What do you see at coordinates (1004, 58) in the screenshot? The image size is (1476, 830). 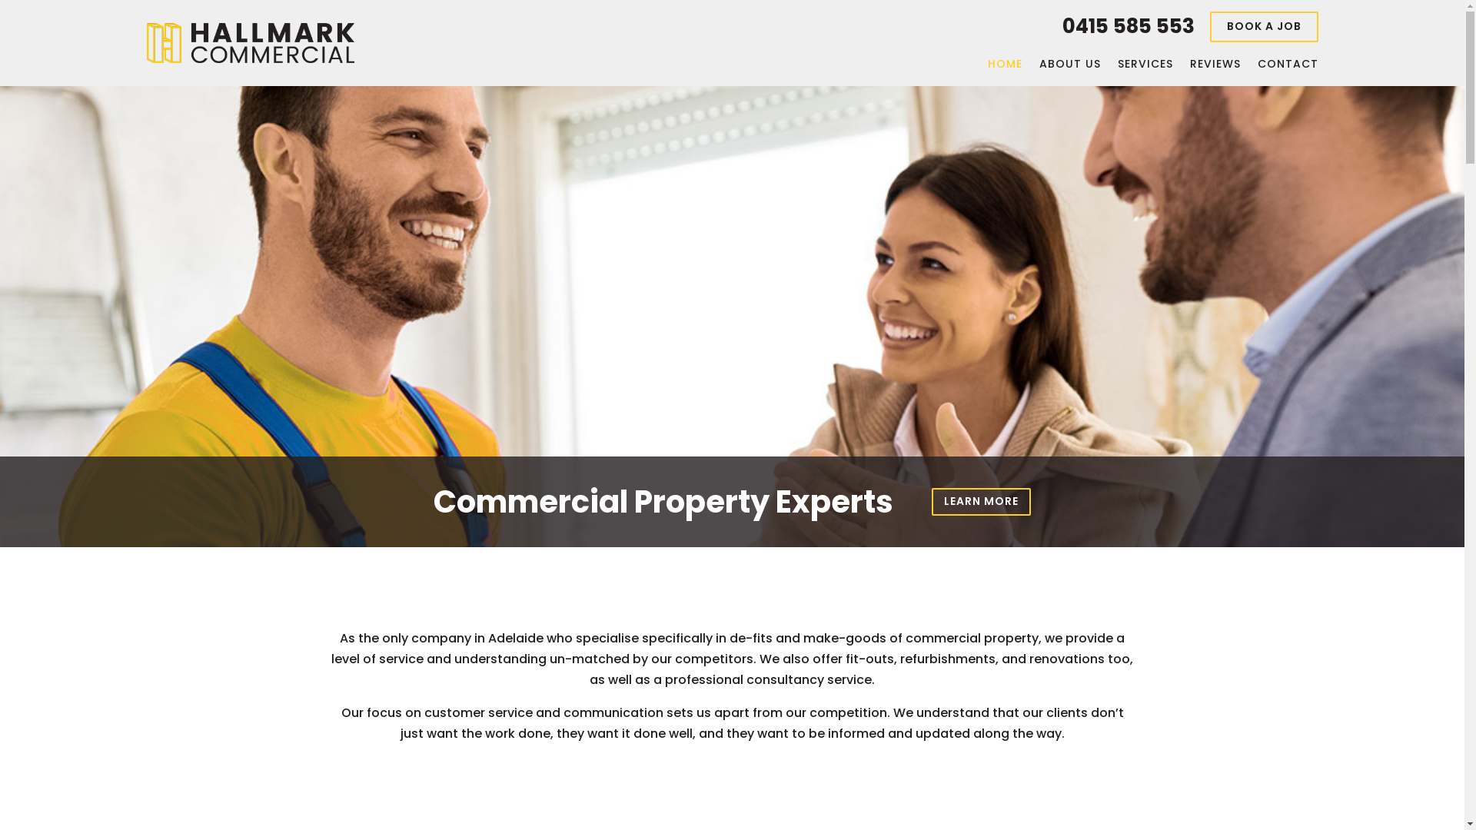 I see `HOME` at bounding box center [1004, 58].